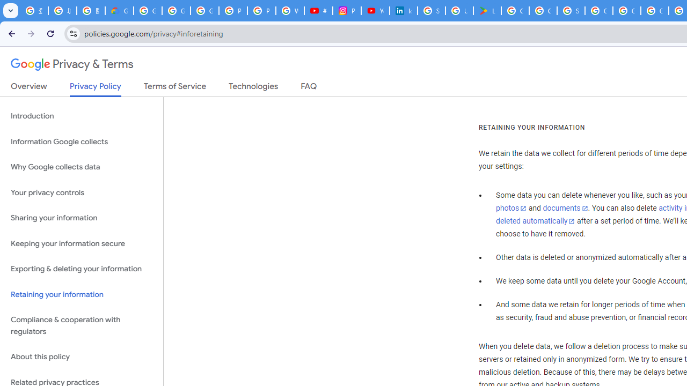  Describe the element at coordinates (432, 11) in the screenshot. I see `Sign in - Google Accounts` at that location.